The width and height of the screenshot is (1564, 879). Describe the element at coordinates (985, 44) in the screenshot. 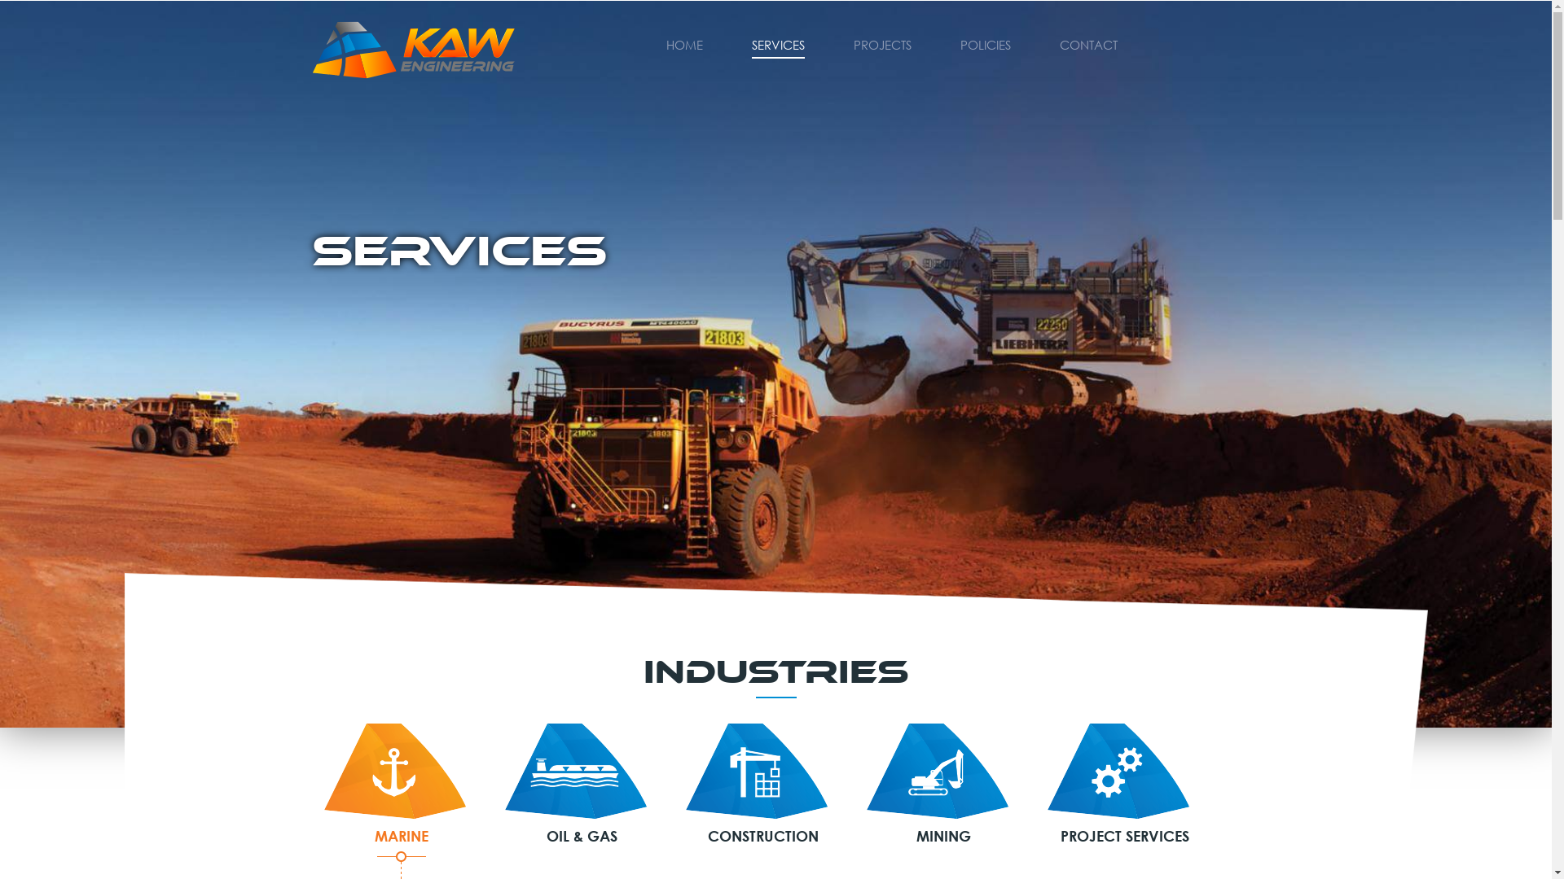

I see `POLICIES` at that location.